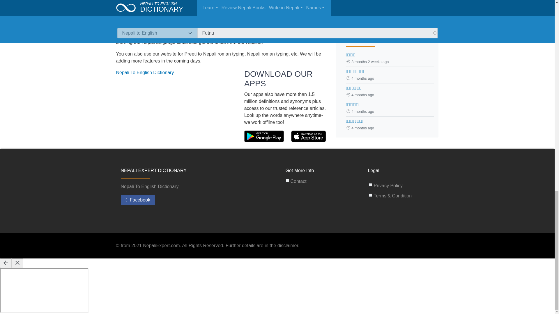  What do you see at coordinates (145, 72) in the screenshot?
I see `Nepali To English Dictionary` at bounding box center [145, 72].